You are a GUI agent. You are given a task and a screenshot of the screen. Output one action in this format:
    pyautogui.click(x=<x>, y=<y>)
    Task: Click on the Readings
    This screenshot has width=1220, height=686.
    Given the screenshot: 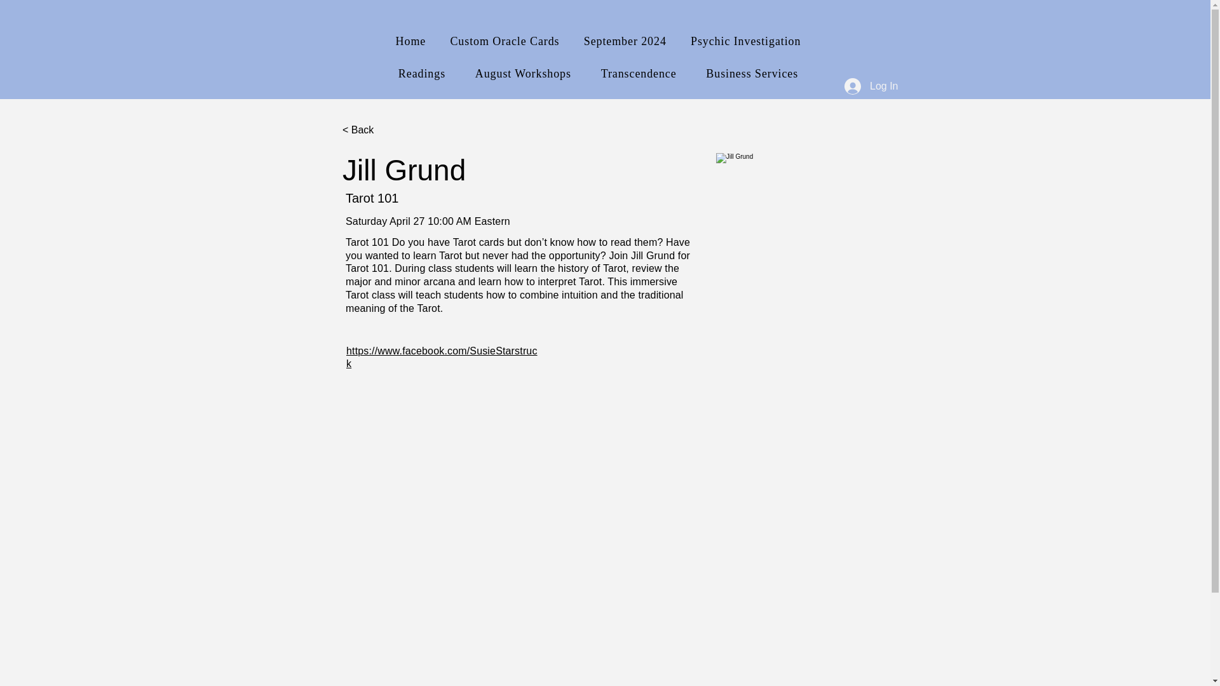 What is the action you would take?
    pyautogui.click(x=422, y=74)
    